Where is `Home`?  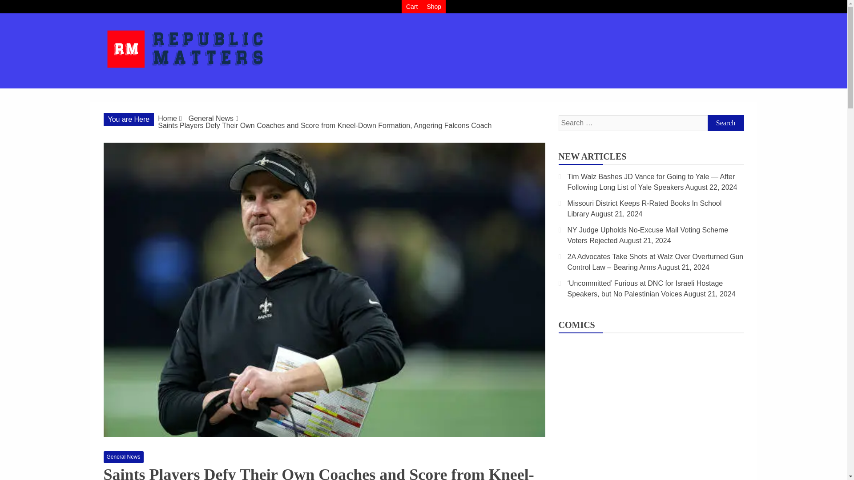
Home is located at coordinates (167, 118).